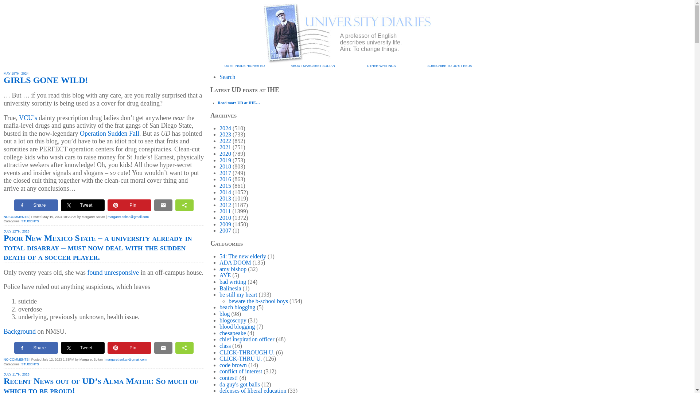 The height and width of the screenshot is (393, 700). Describe the element at coordinates (30, 364) in the screenshot. I see `STUDENTS` at that location.